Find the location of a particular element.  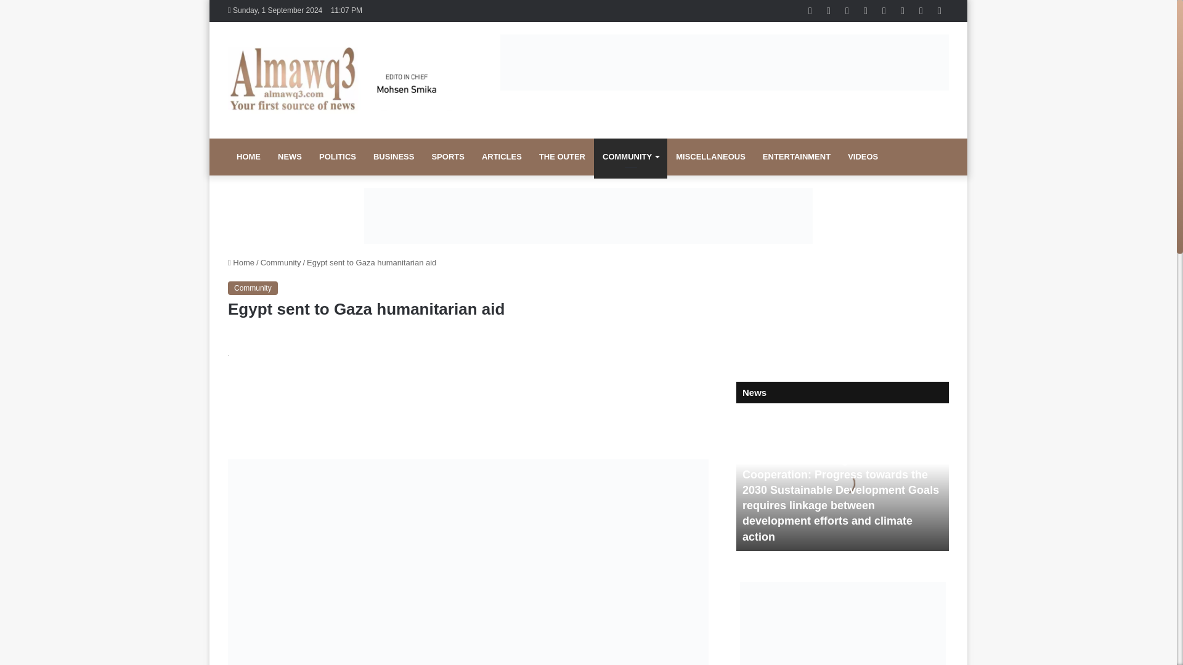

THE OUTER is located at coordinates (562, 156).